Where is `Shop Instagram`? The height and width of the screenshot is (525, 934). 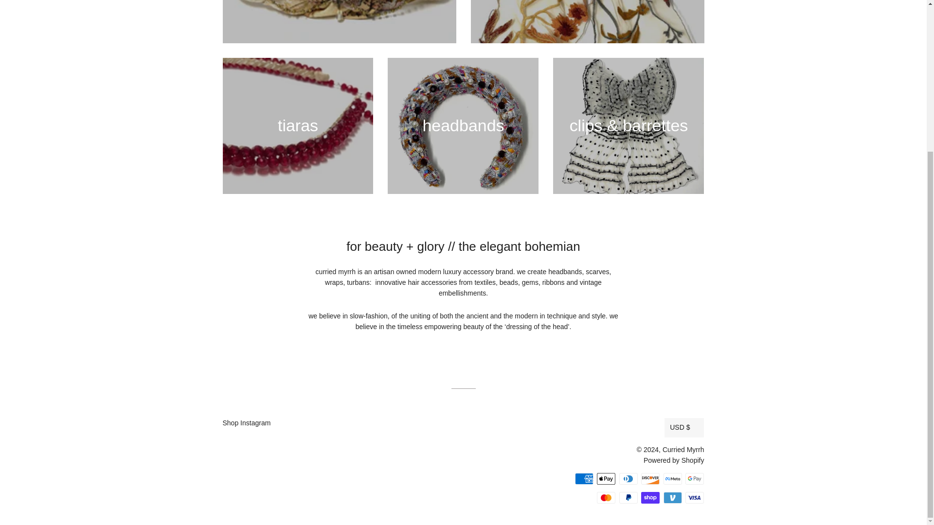
Shop Instagram is located at coordinates (247, 423).